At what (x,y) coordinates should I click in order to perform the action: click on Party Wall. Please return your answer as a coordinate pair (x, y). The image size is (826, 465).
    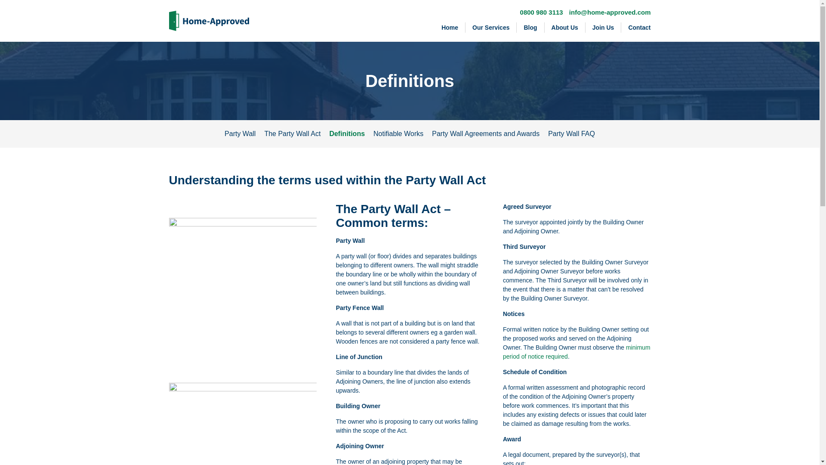
    Looking at the image, I should click on (240, 133).